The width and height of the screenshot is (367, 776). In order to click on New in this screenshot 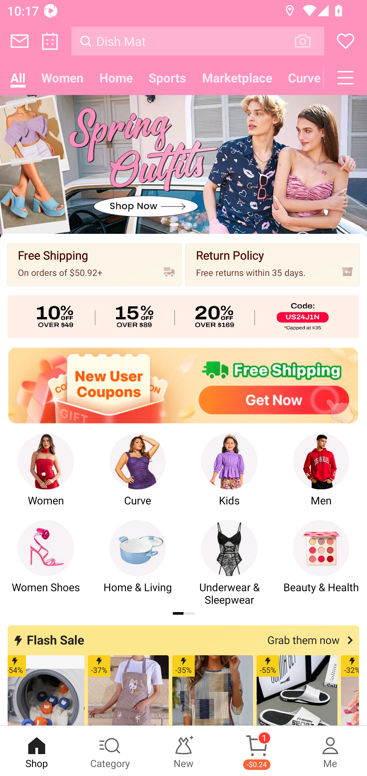, I will do `click(183, 751)`.